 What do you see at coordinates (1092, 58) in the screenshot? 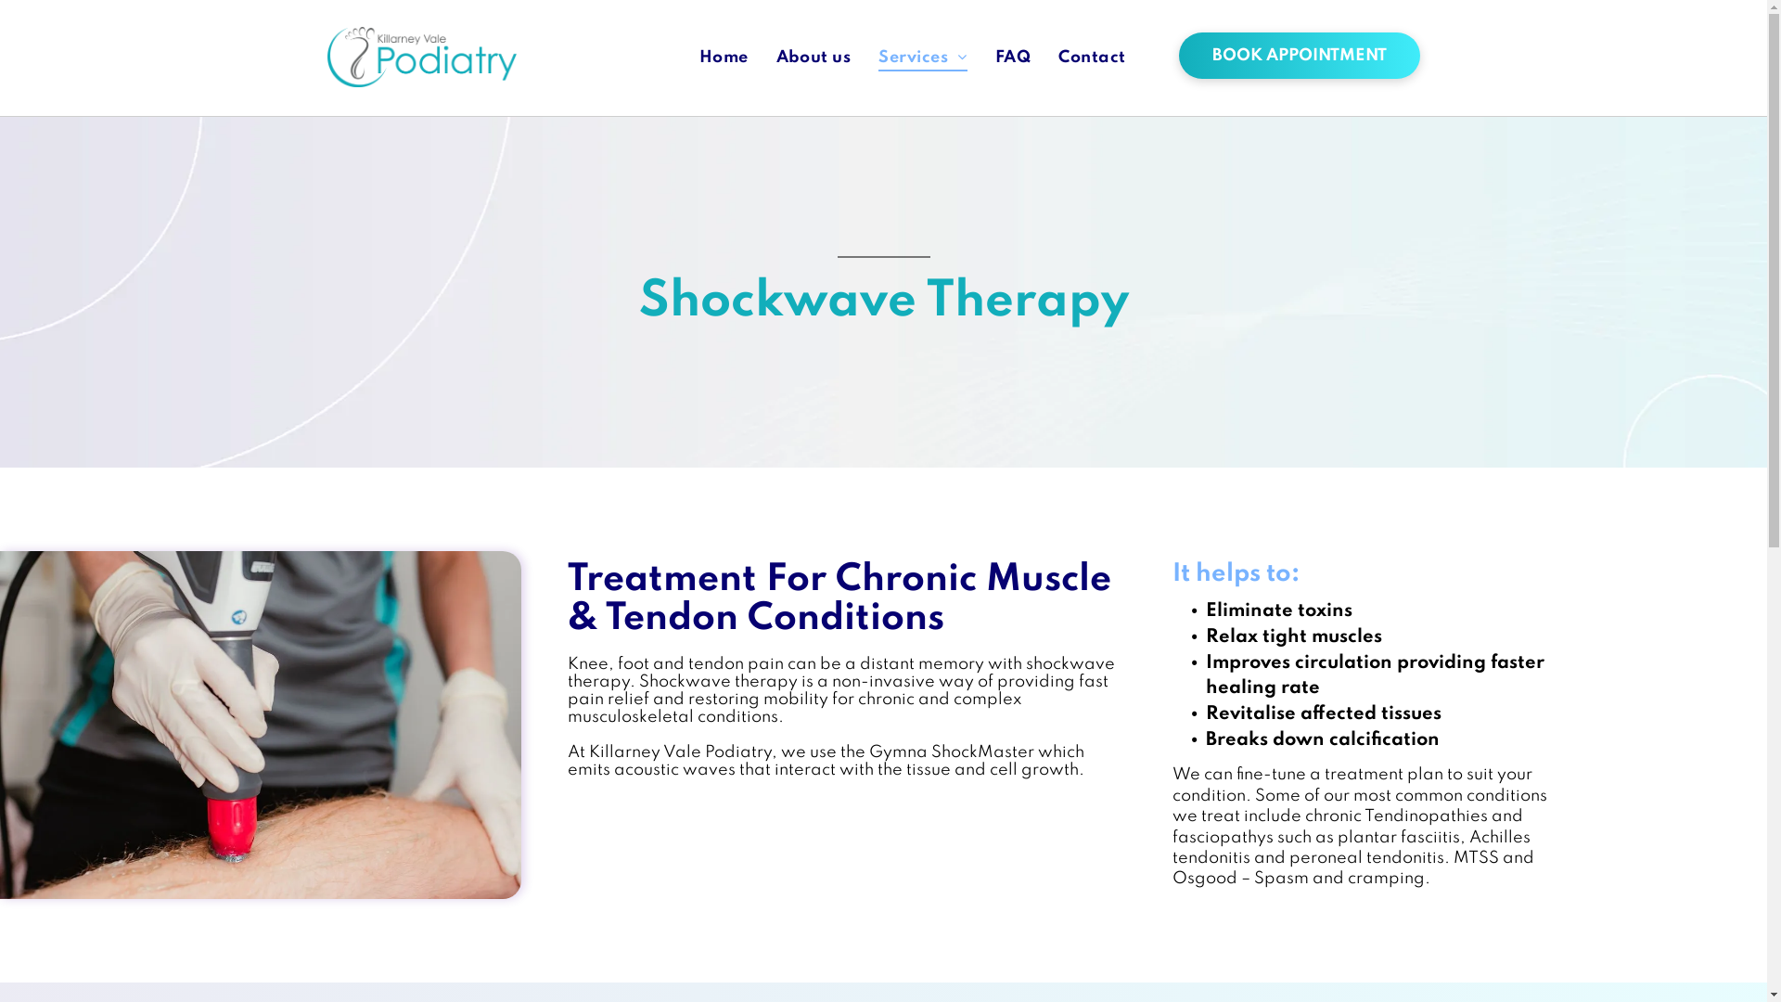
I see `Contact` at bounding box center [1092, 58].